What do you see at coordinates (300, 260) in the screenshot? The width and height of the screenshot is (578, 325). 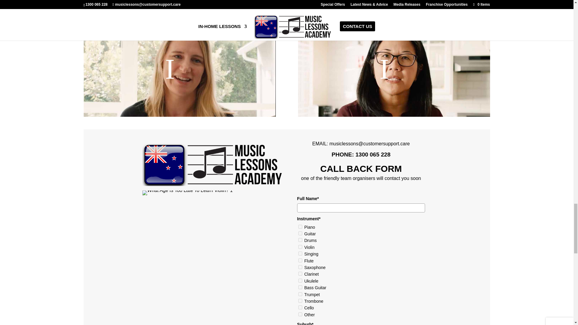 I see `Flute` at bounding box center [300, 260].